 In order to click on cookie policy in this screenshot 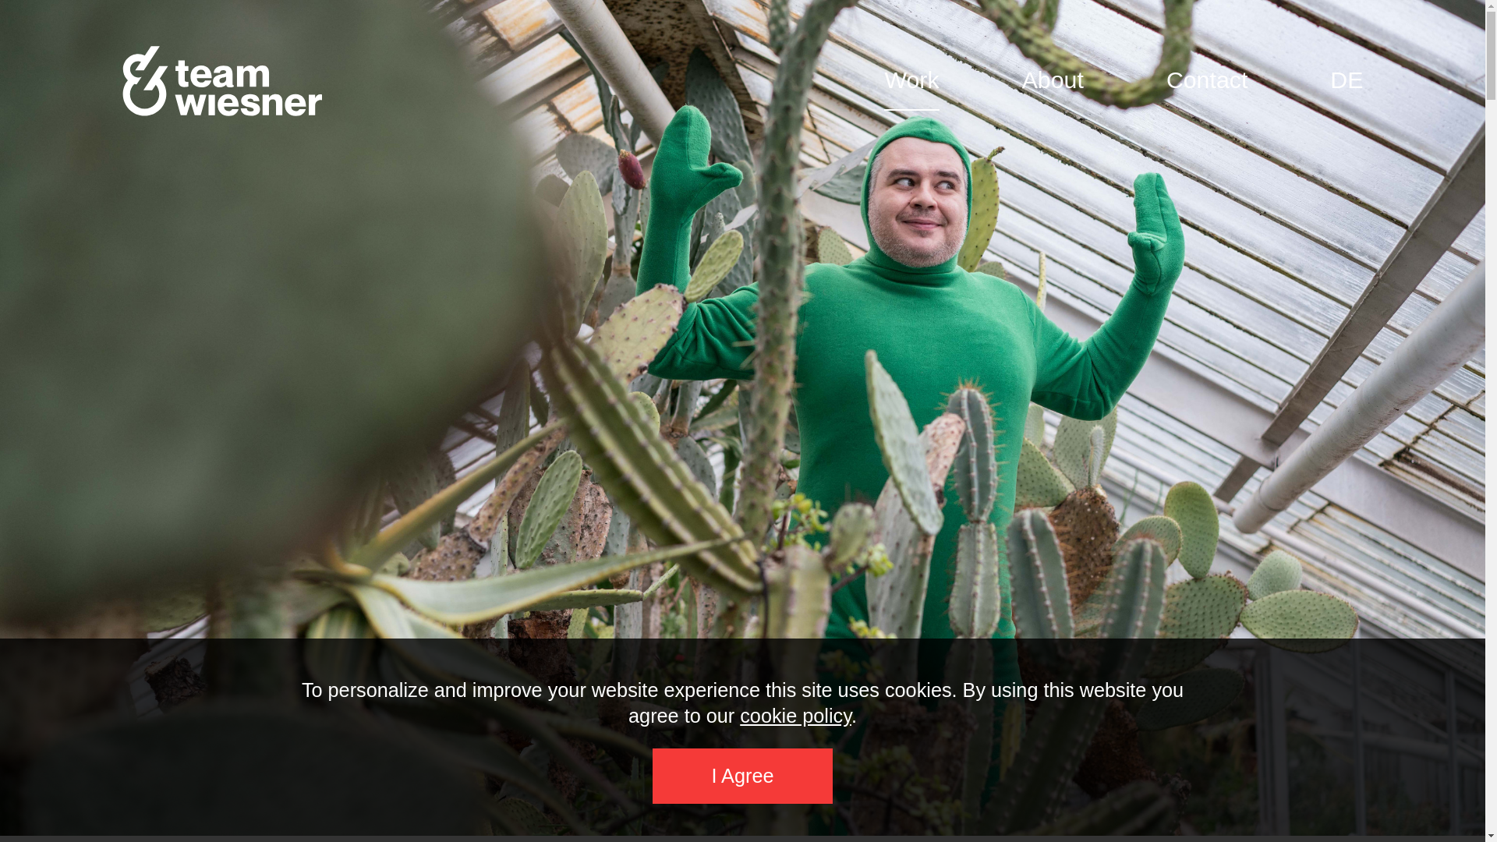, I will do `click(795, 716)`.